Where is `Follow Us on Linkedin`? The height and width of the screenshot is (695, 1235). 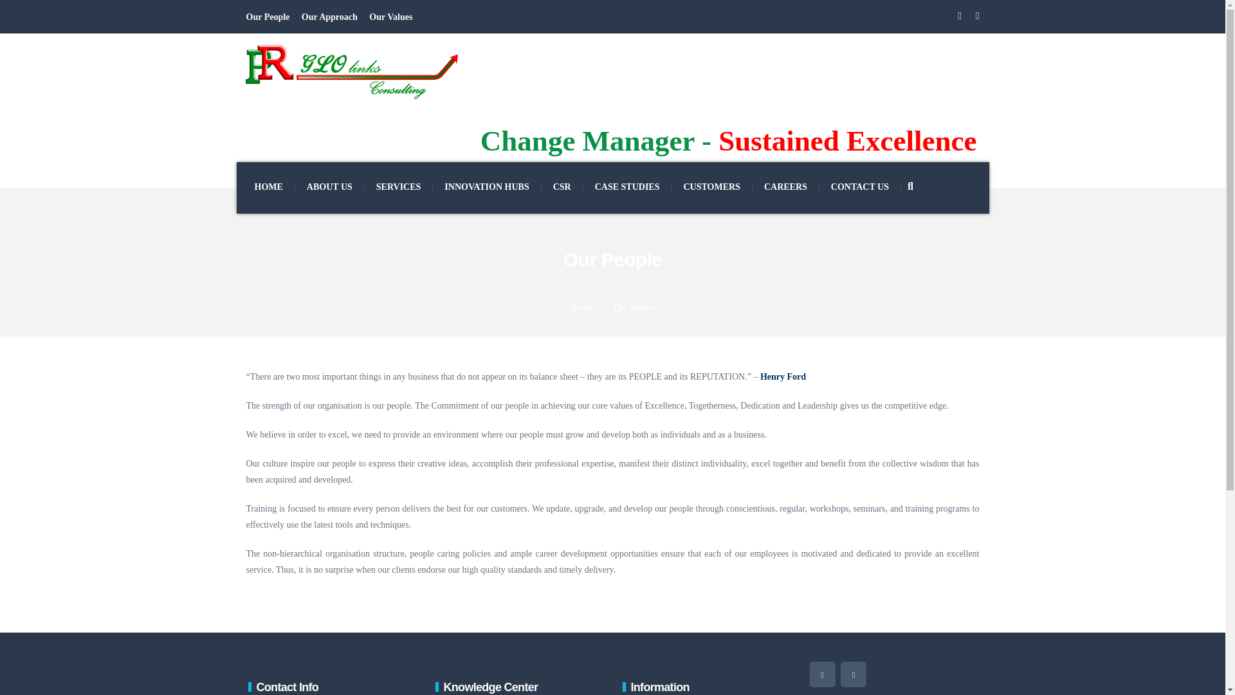 Follow Us on Linkedin is located at coordinates (854, 674).